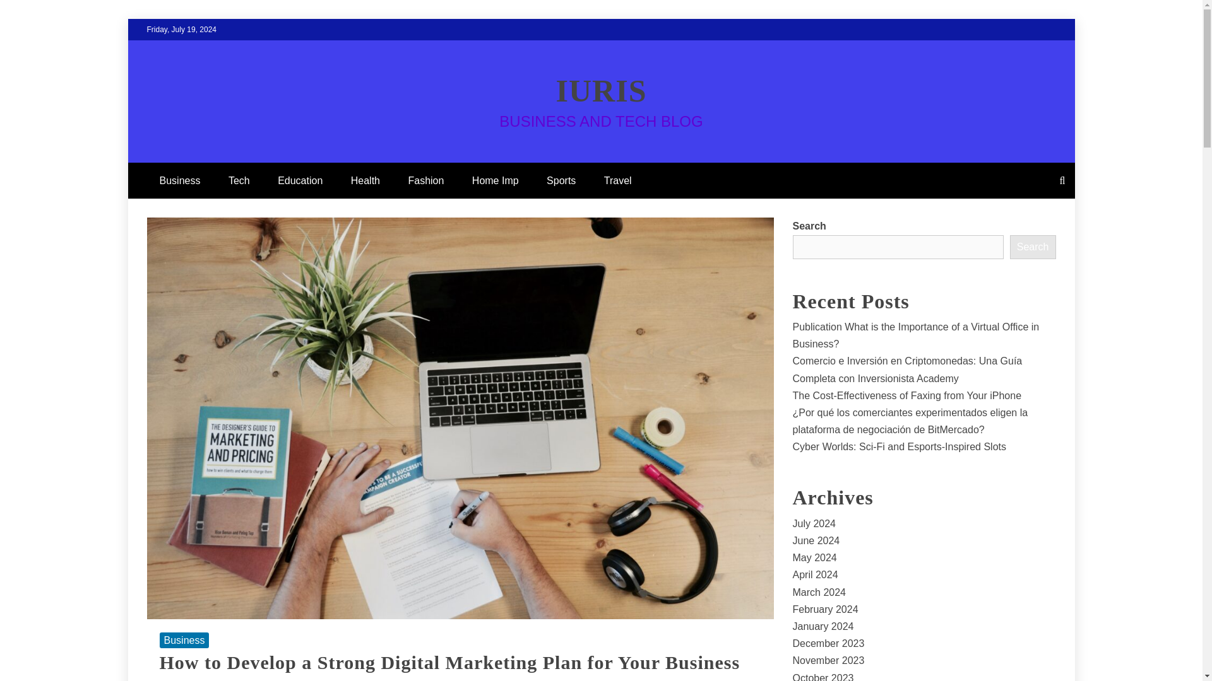  I want to click on Tech, so click(239, 180).